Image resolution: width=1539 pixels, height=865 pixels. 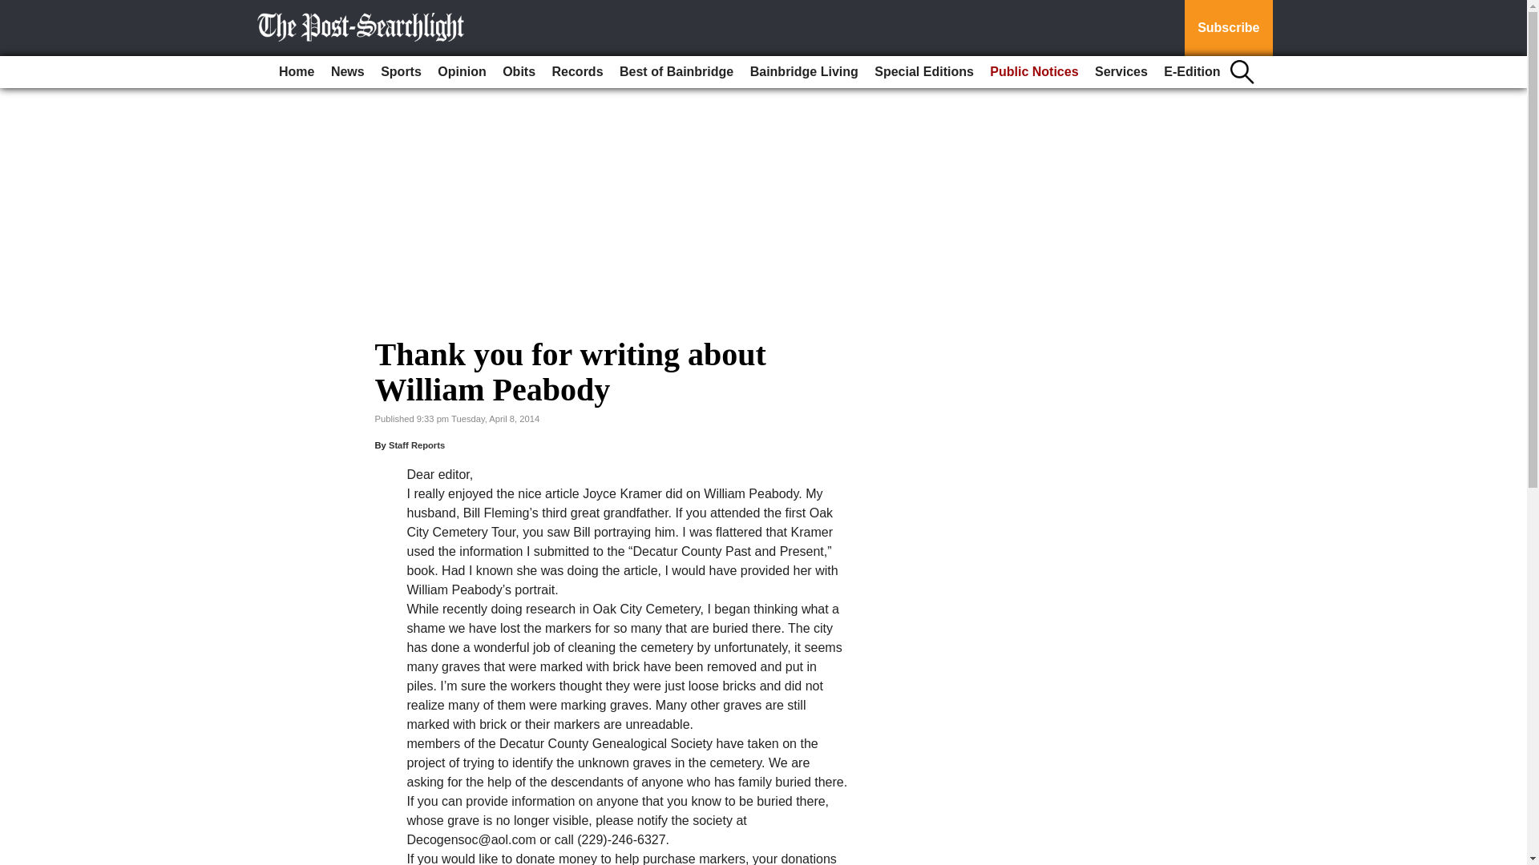 What do you see at coordinates (518, 72) in the screenshot?
I see `Obits` at bounding box center [518, 72].